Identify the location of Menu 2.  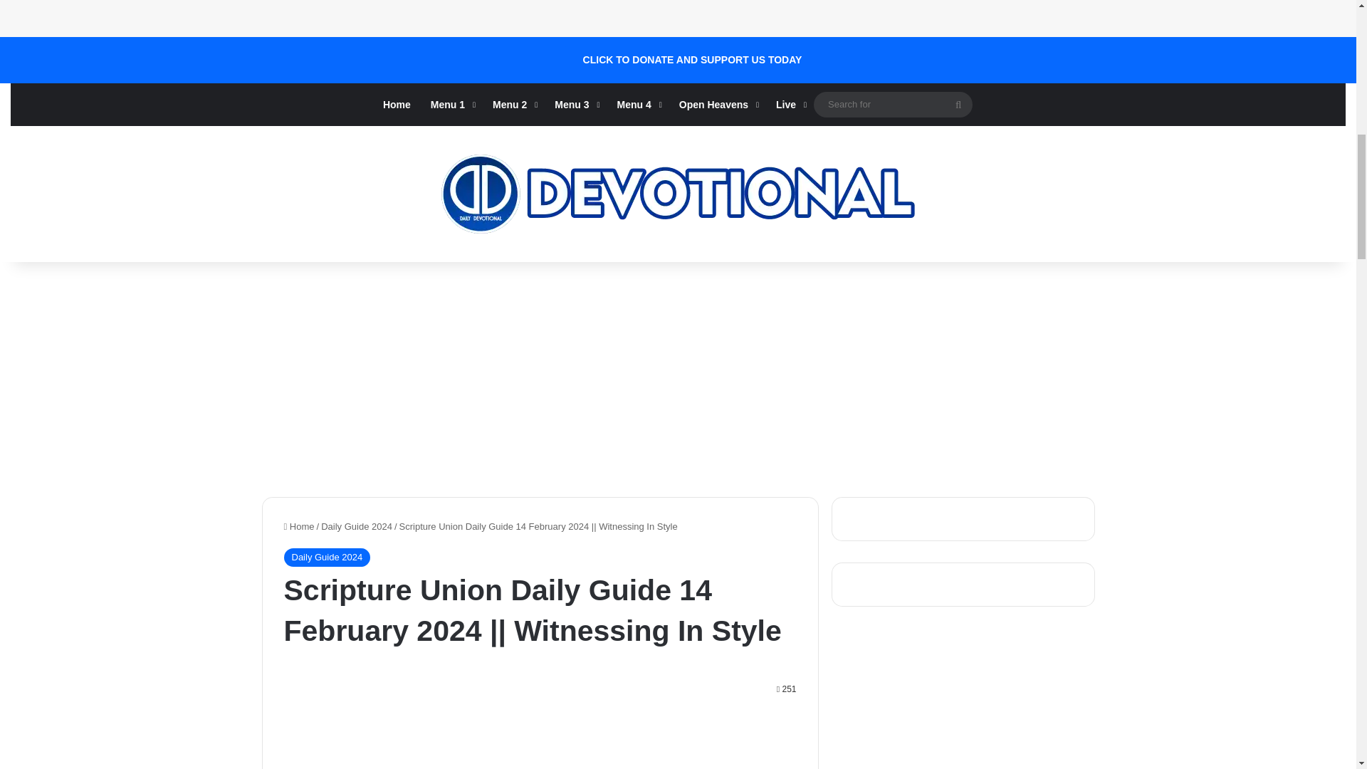
(513, 104).